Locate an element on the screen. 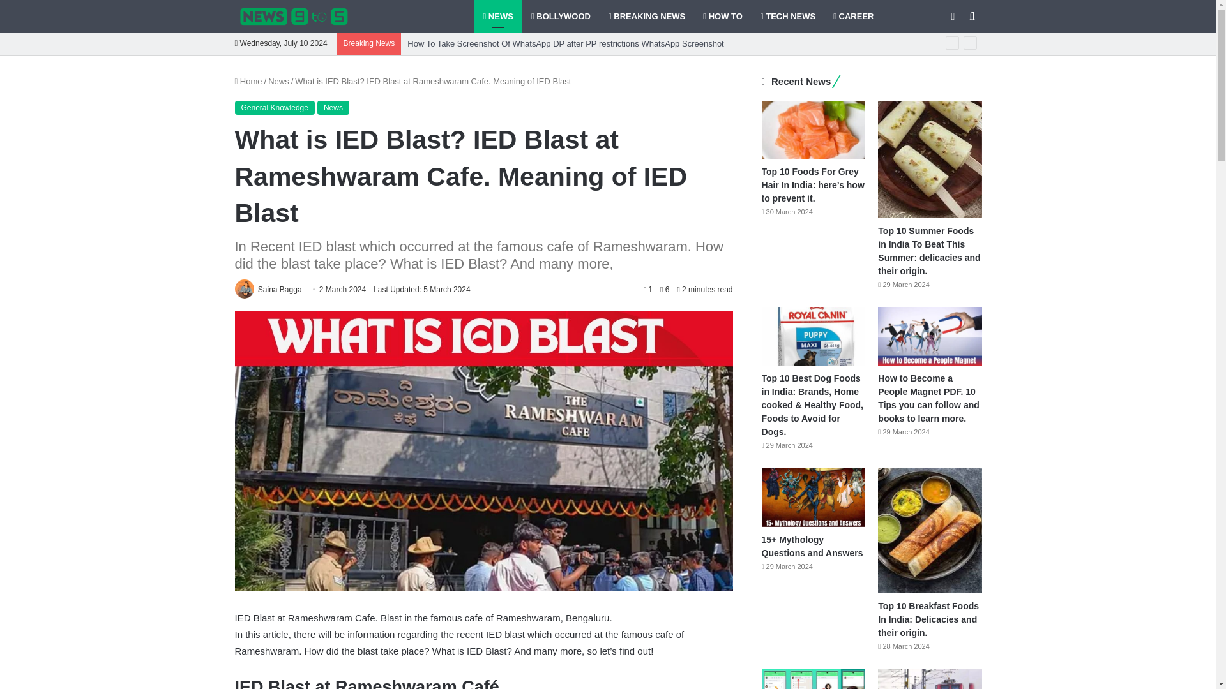 The width and height of the screenshot is (1226, 689). Home is located at coordinates (248, 81).